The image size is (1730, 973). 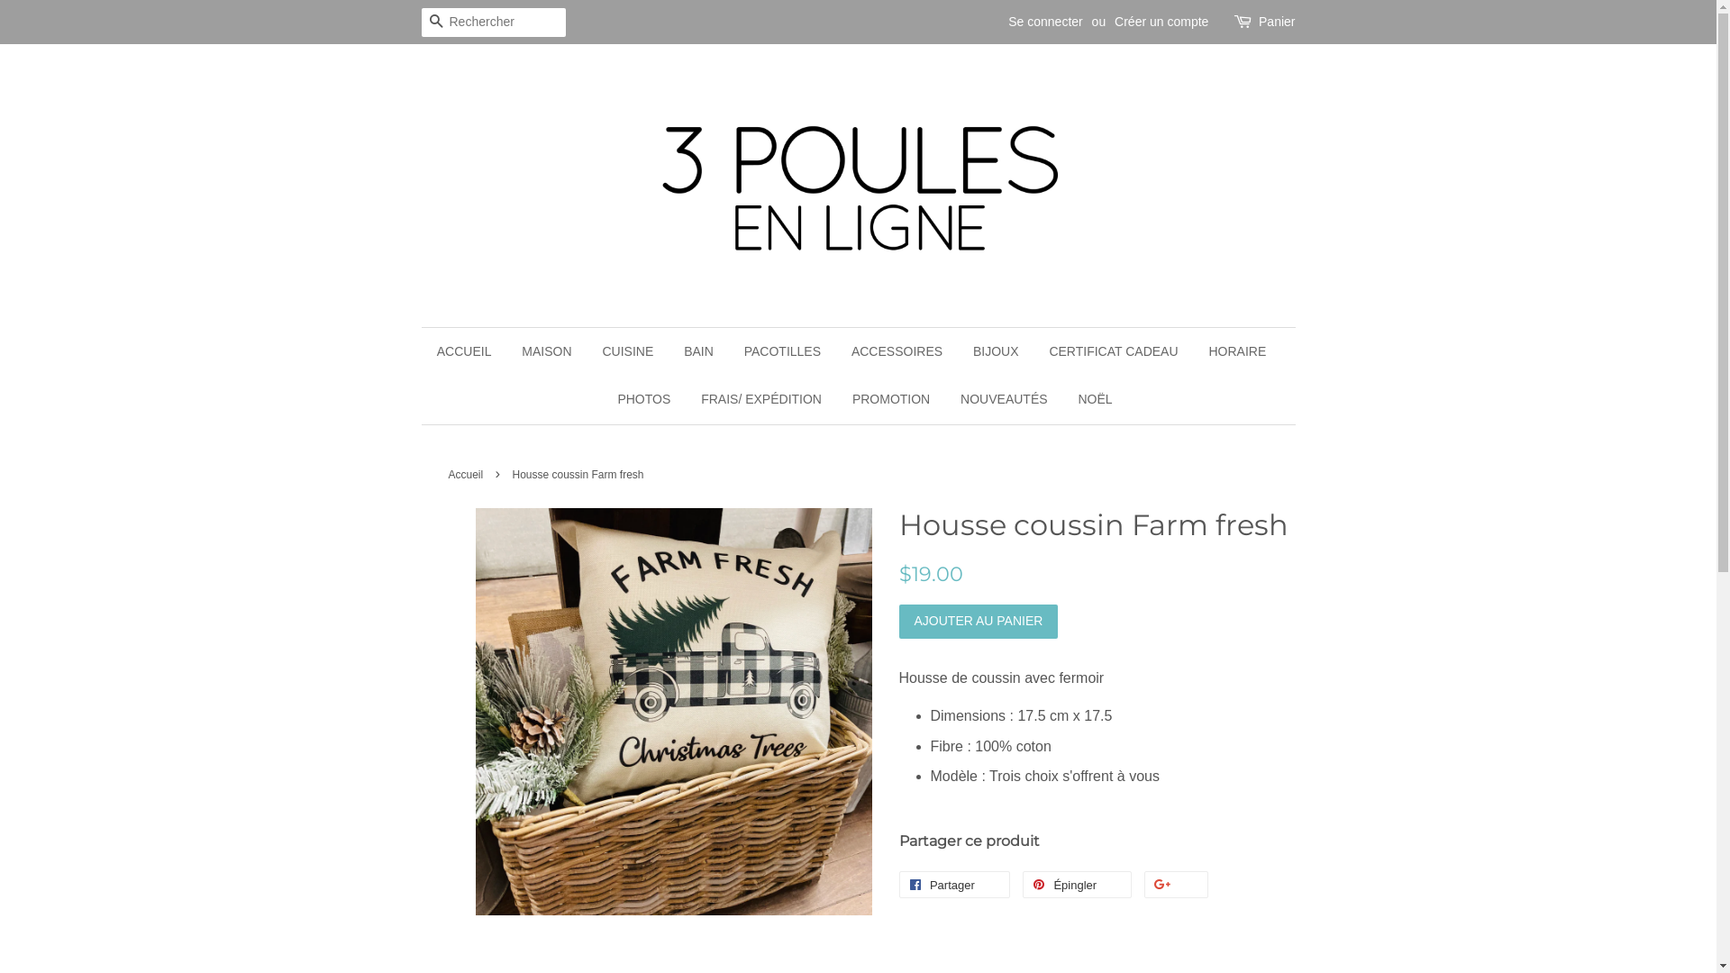 What do you see at coordinates (627, 352) in the screenshot?
I see `CUISINE` at bounding box center [627, 352].